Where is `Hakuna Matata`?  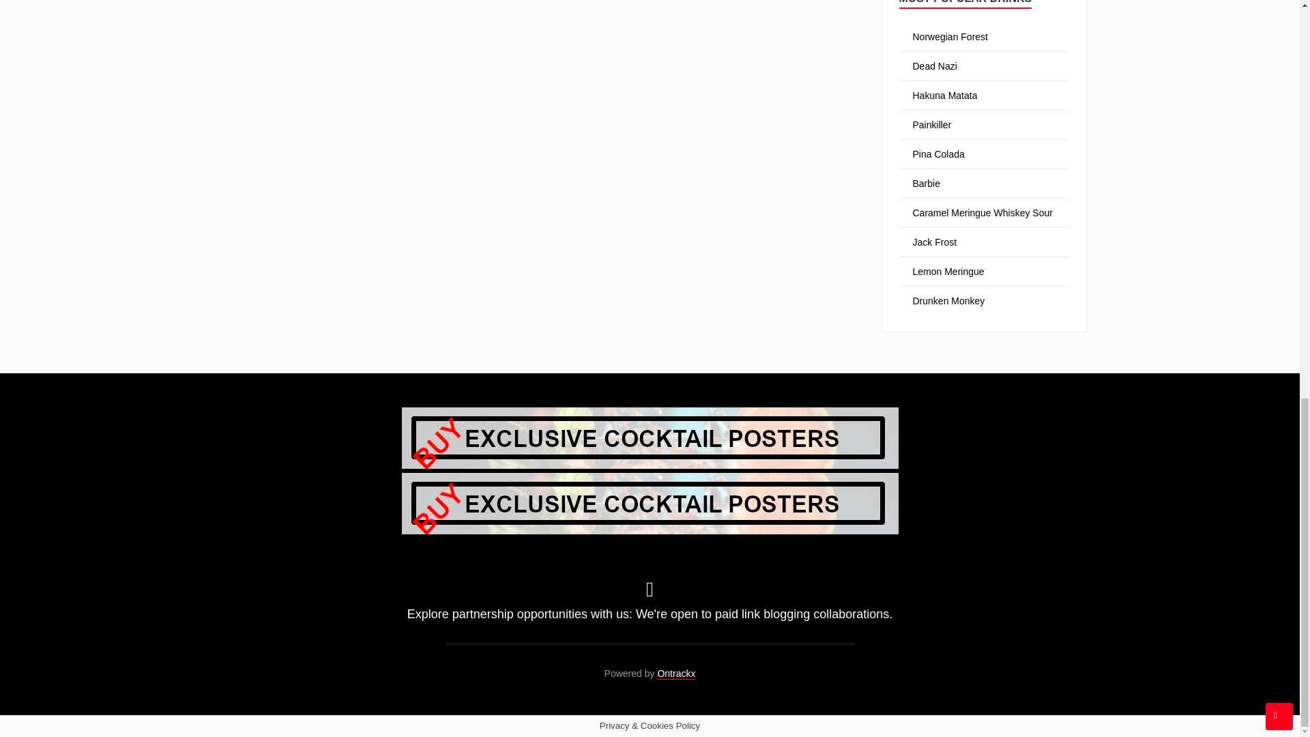 Hakuna Matata is located at coordinates (945, 95).